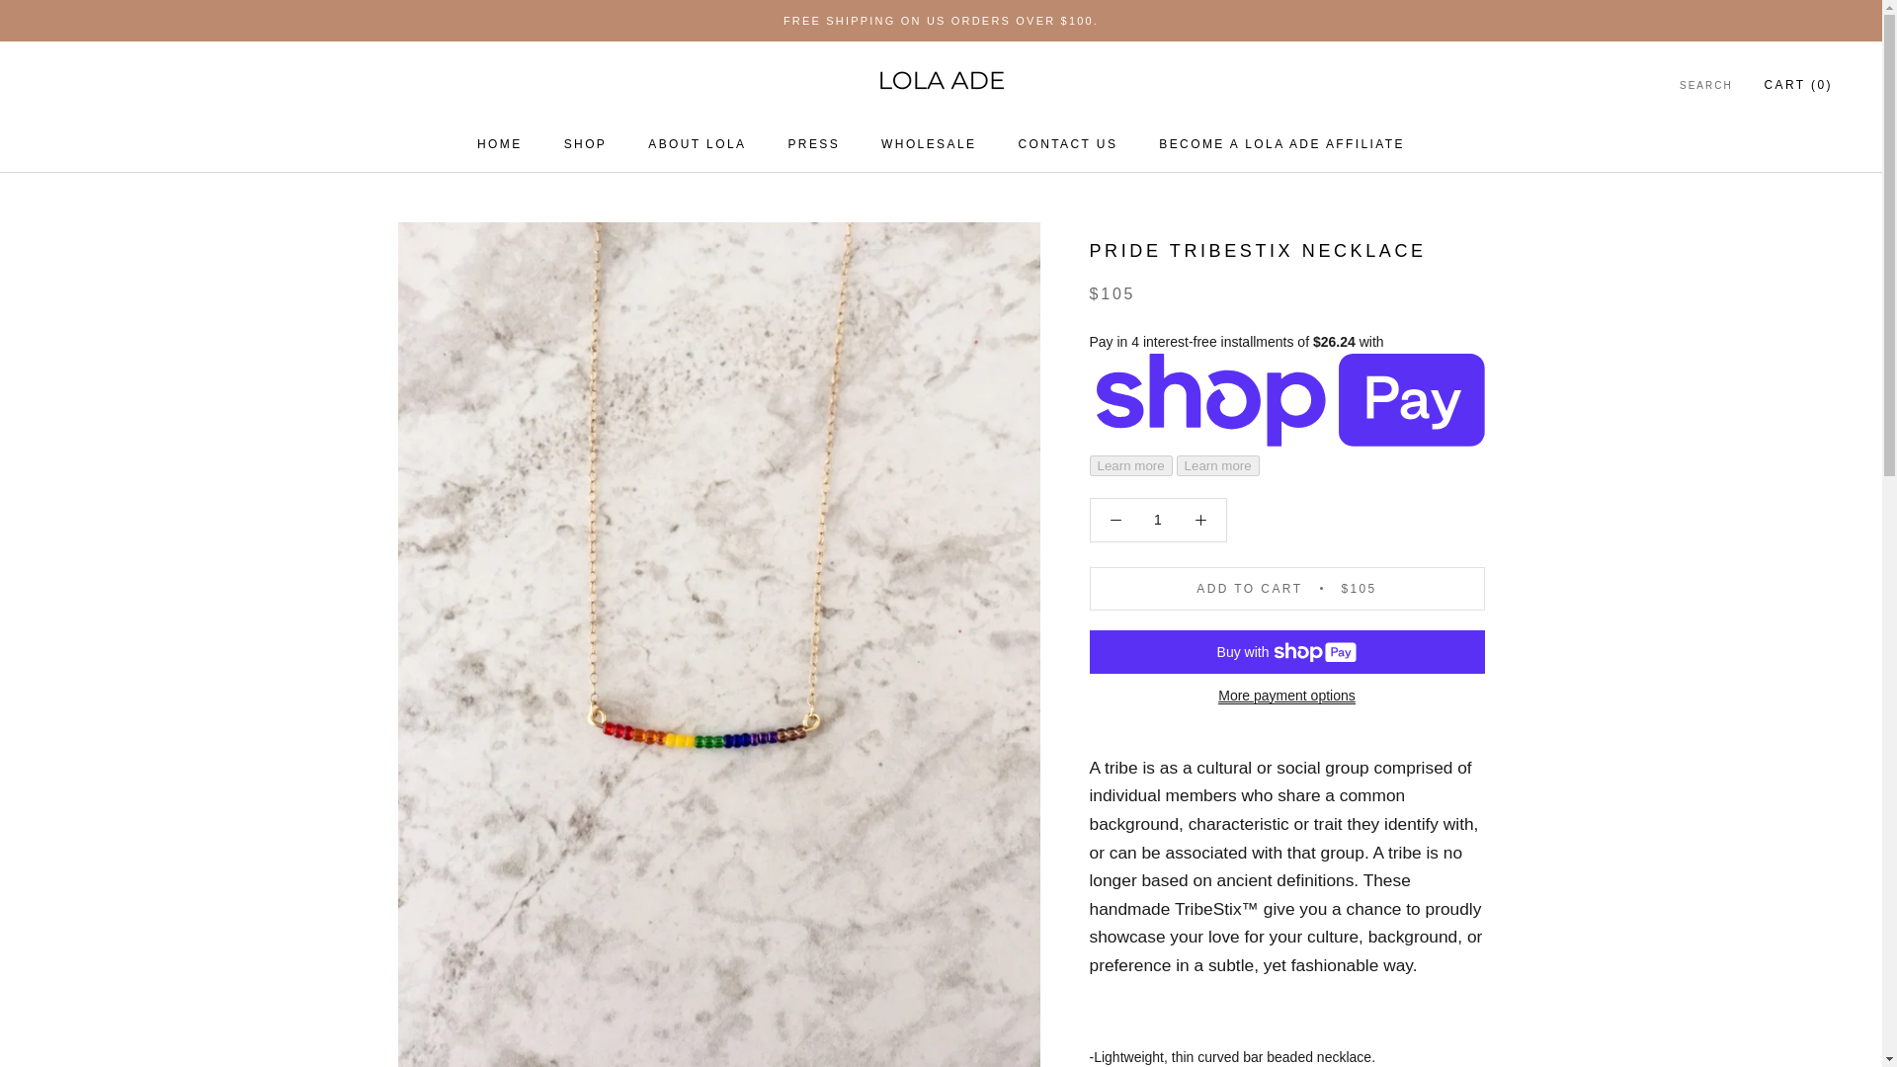  I want to click on SHOP, so click(500, 144).